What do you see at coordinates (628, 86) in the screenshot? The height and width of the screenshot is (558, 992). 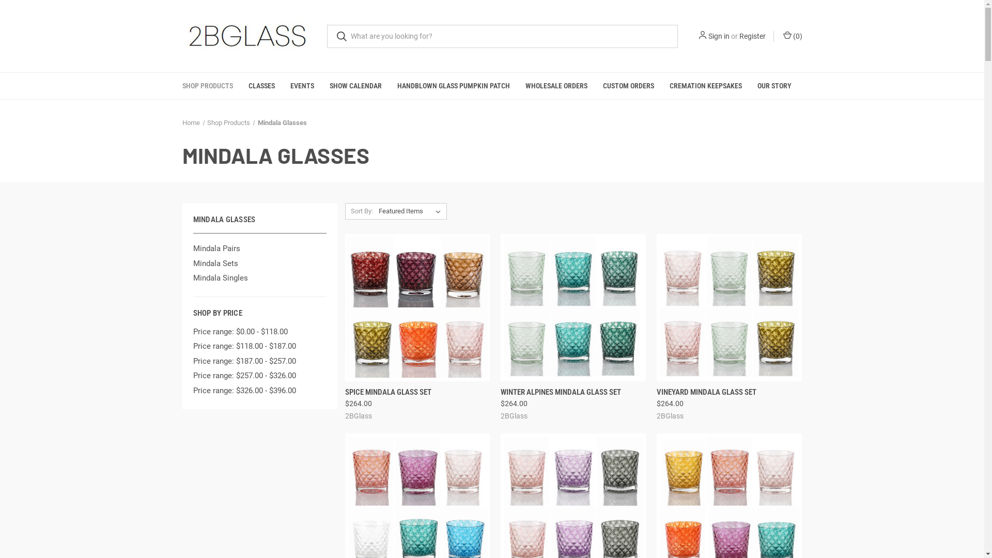 I see `CUSTOM ORDERS` at bounding box center [628, 86].